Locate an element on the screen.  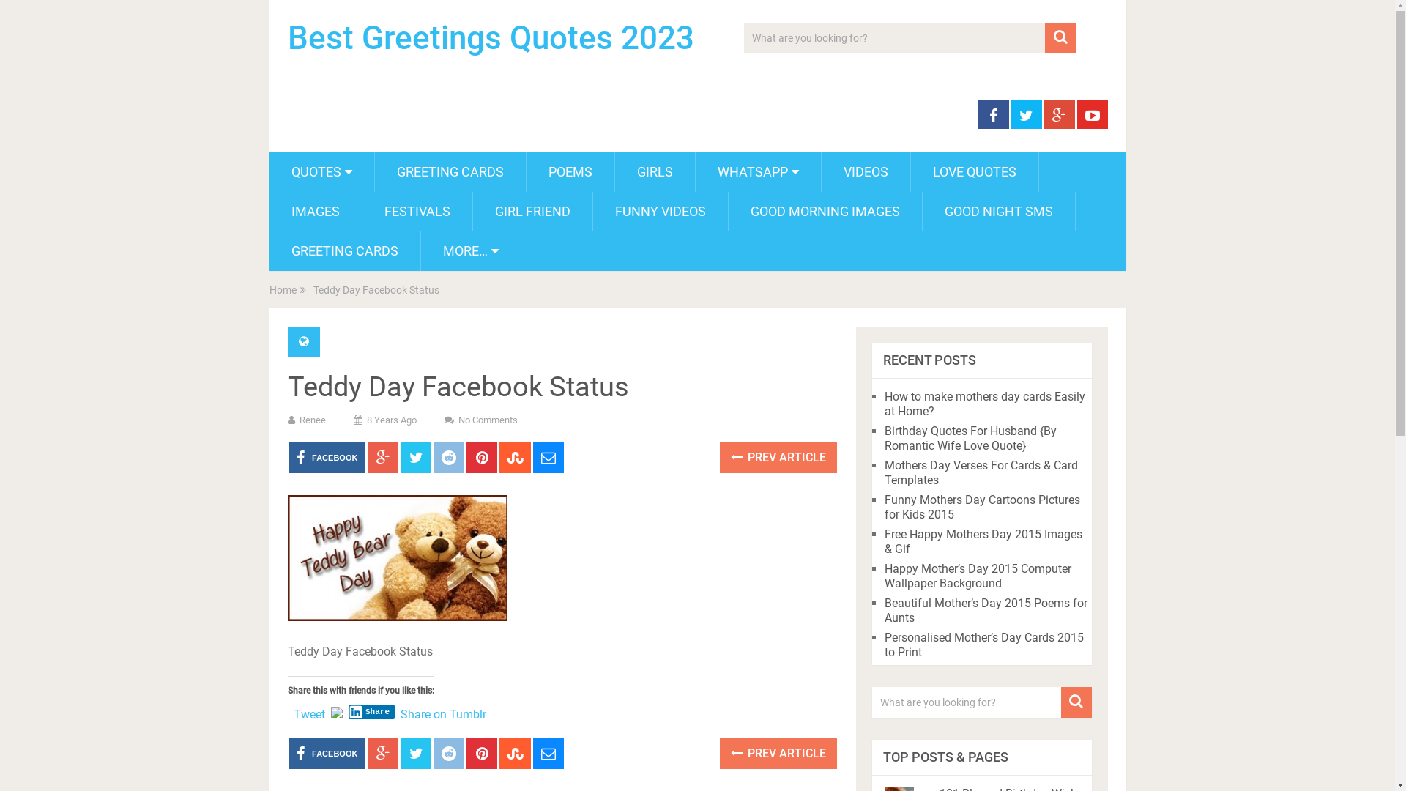
No Comments is located at coordinates (488, 420).